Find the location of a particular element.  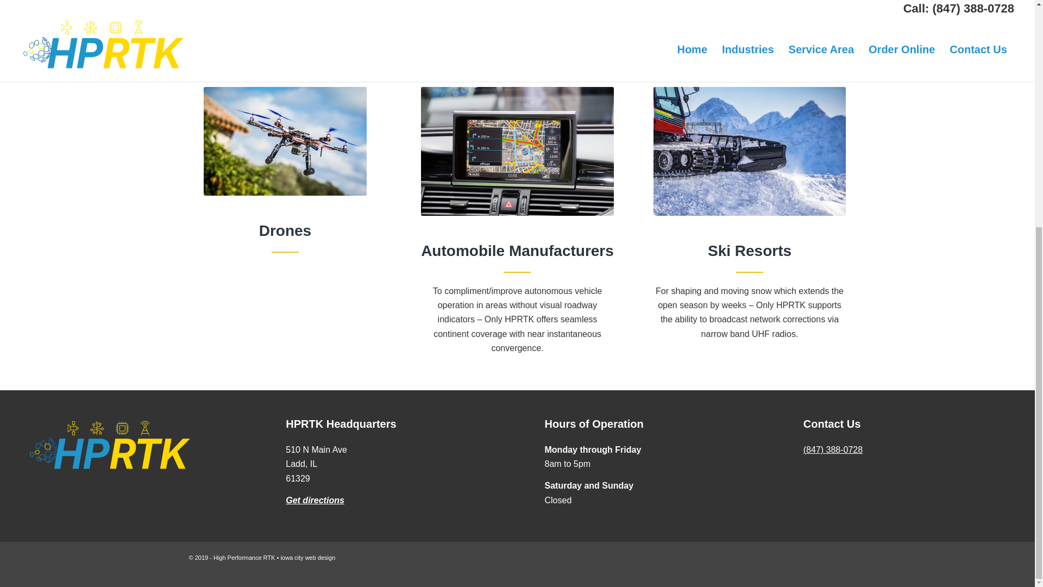

Car navigation is located at coordinates (517, 151).